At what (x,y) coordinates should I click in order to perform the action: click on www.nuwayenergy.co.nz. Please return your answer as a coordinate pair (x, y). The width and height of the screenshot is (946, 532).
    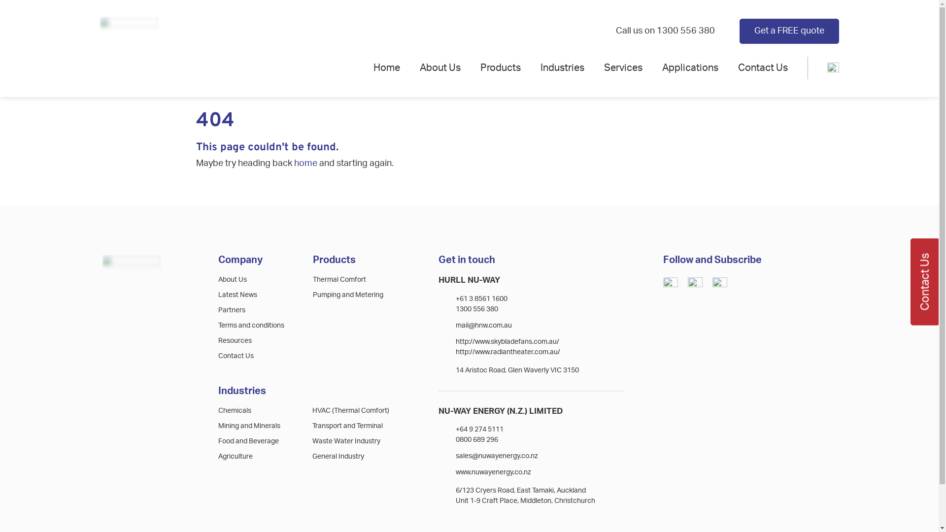
    Looking at the image, I should click on (494, 472).